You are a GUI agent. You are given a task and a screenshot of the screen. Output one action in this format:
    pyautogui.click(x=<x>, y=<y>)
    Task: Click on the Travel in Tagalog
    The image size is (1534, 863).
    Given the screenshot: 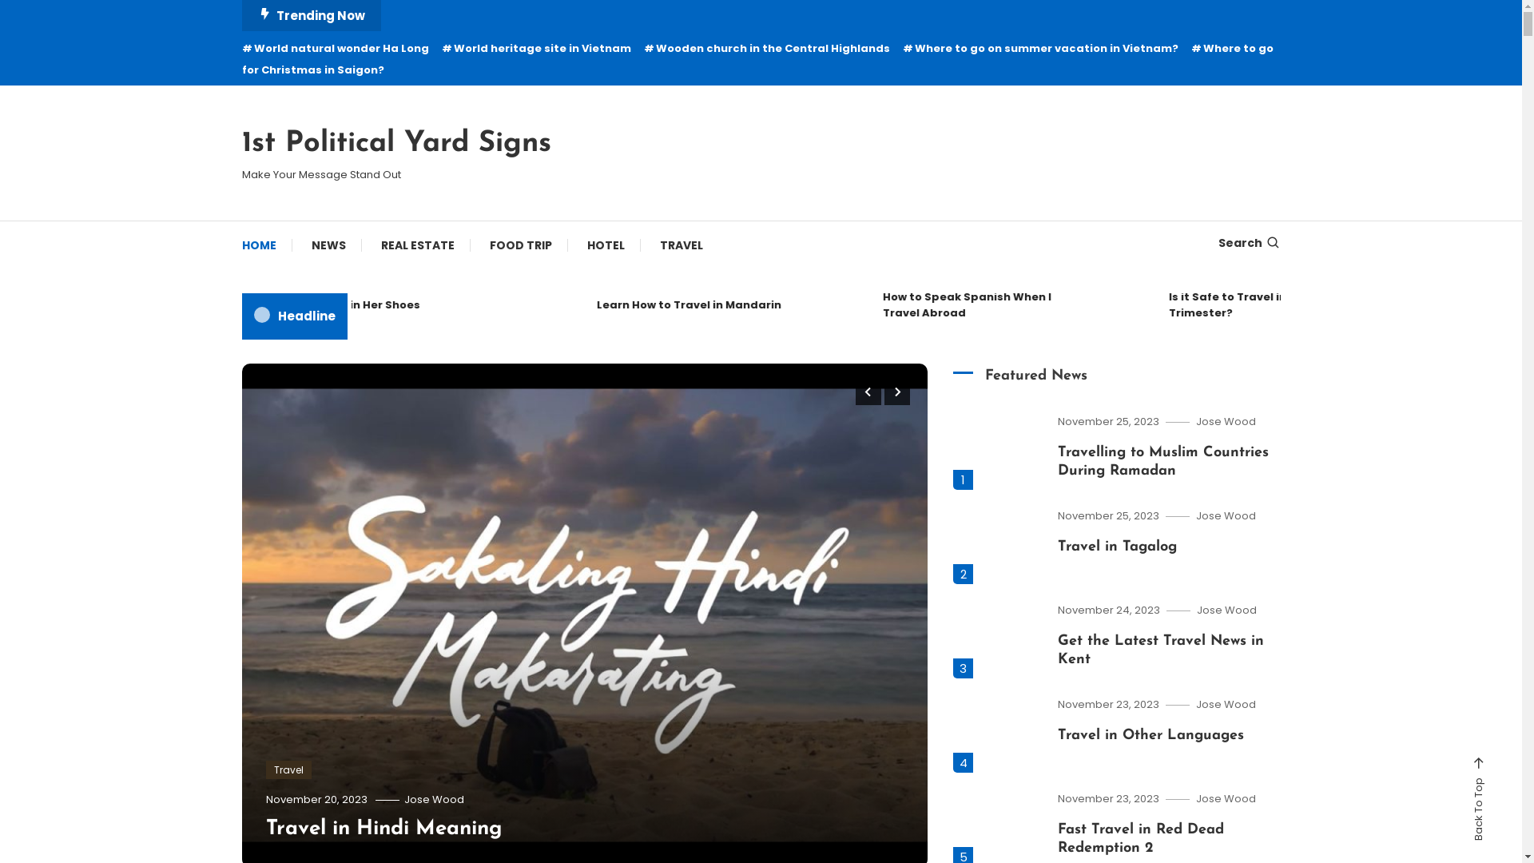 What is the action you would take?
    pyautogui.click(x=1117, y=547)
    